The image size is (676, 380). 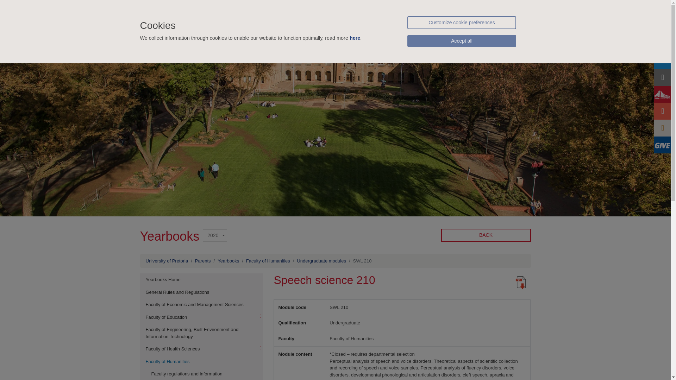 What do you see at coordinates (355, 38) in the screenshot?
I see `here` at bounding box center [355, 38].